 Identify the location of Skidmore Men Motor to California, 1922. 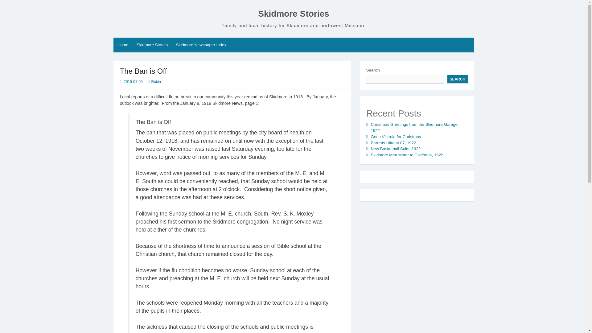
(406, 155).